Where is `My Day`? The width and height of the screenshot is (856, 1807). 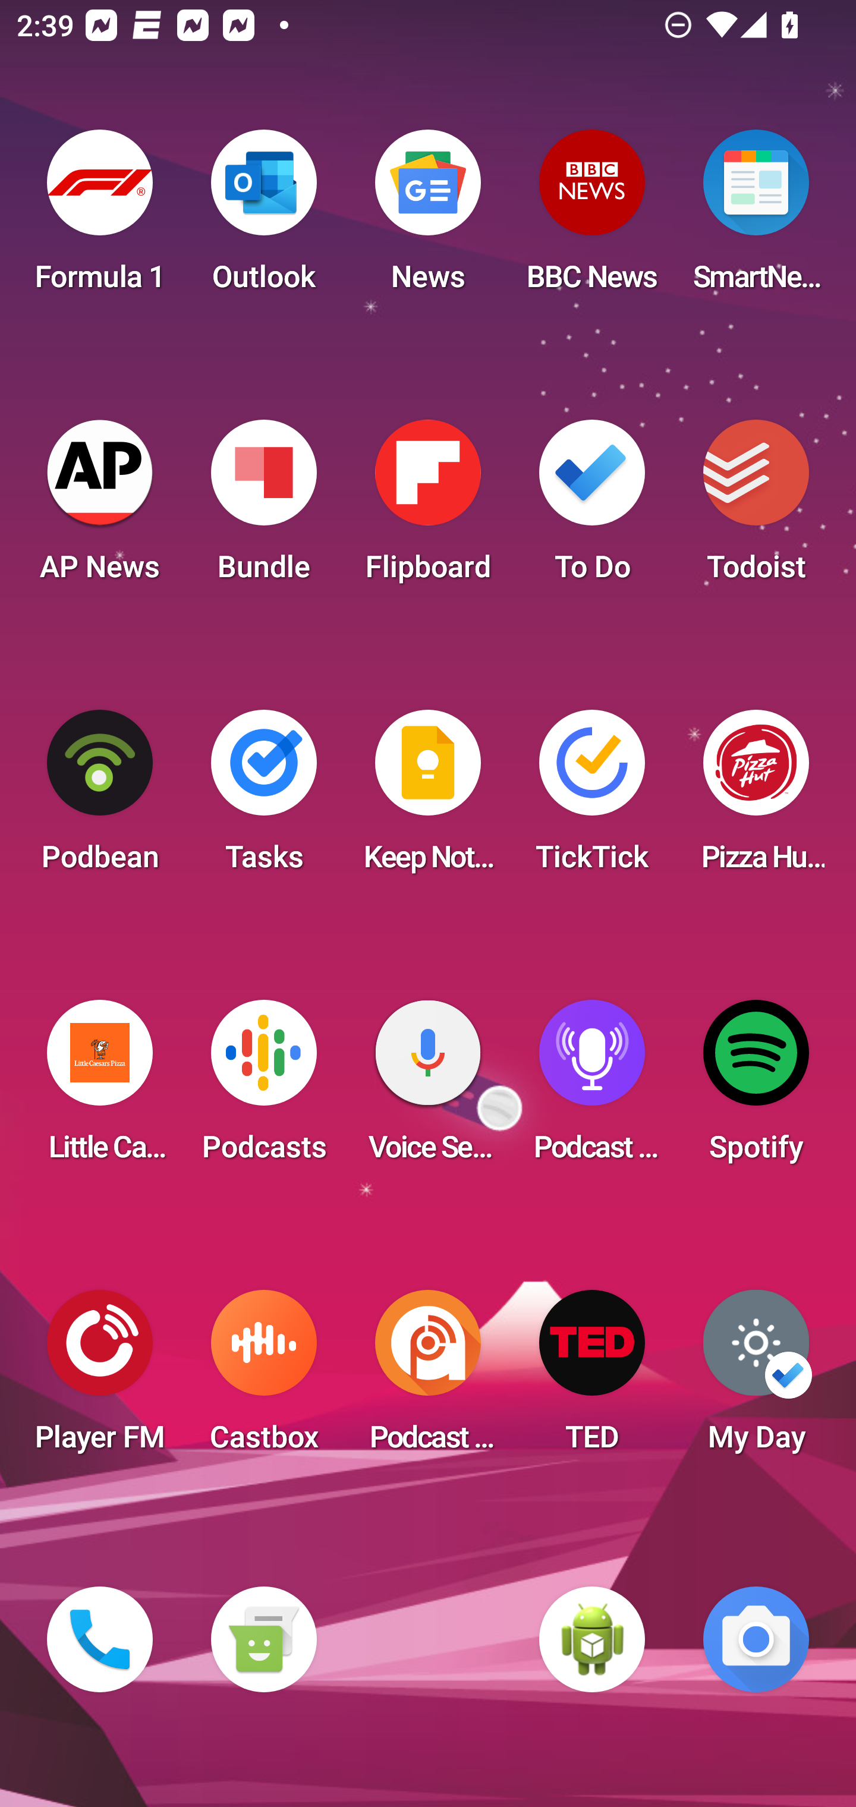 My Day is located at coordinates (756, 1378).